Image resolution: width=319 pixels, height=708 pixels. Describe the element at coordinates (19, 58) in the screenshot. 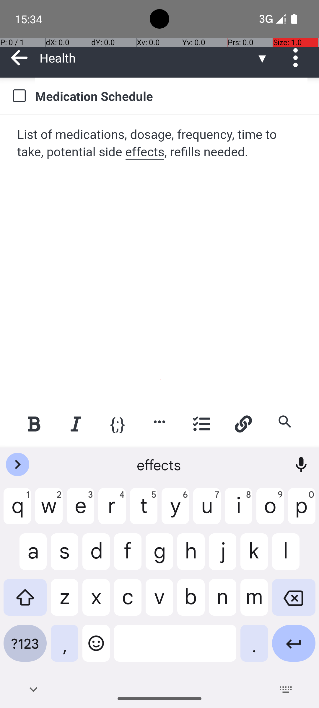

I see `` at that location.